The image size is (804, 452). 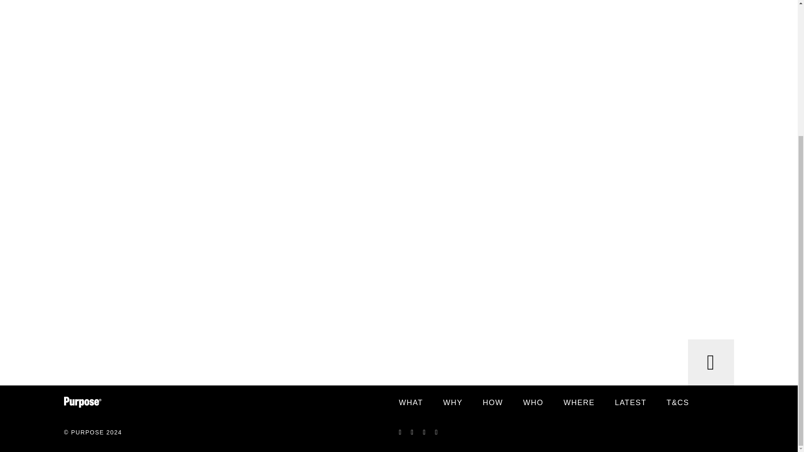 What do you see at coordinates (410, 403) in the screenshot?
I see `WHAT` at bounding box center [410, 403].